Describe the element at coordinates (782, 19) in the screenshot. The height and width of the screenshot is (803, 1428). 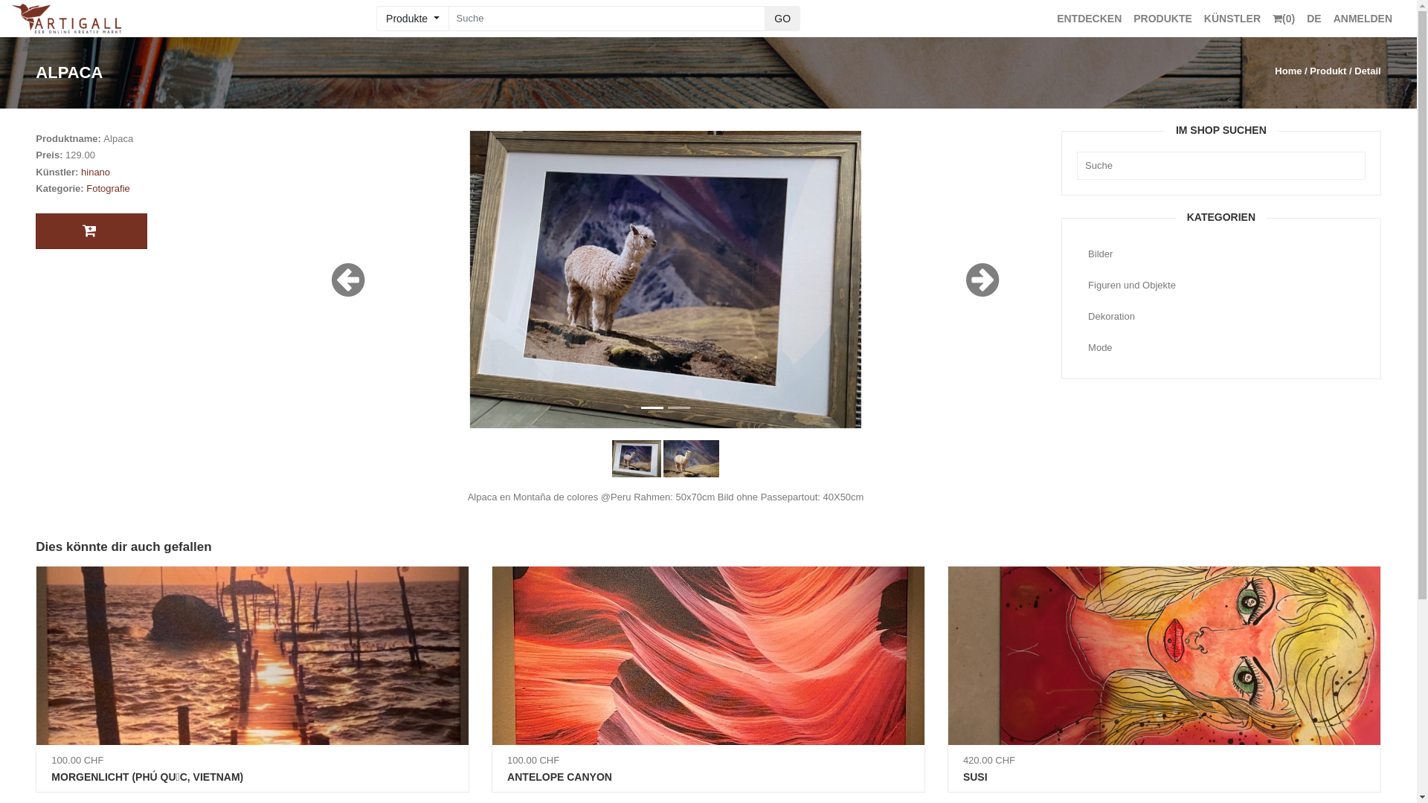
I see `GO` at that location.